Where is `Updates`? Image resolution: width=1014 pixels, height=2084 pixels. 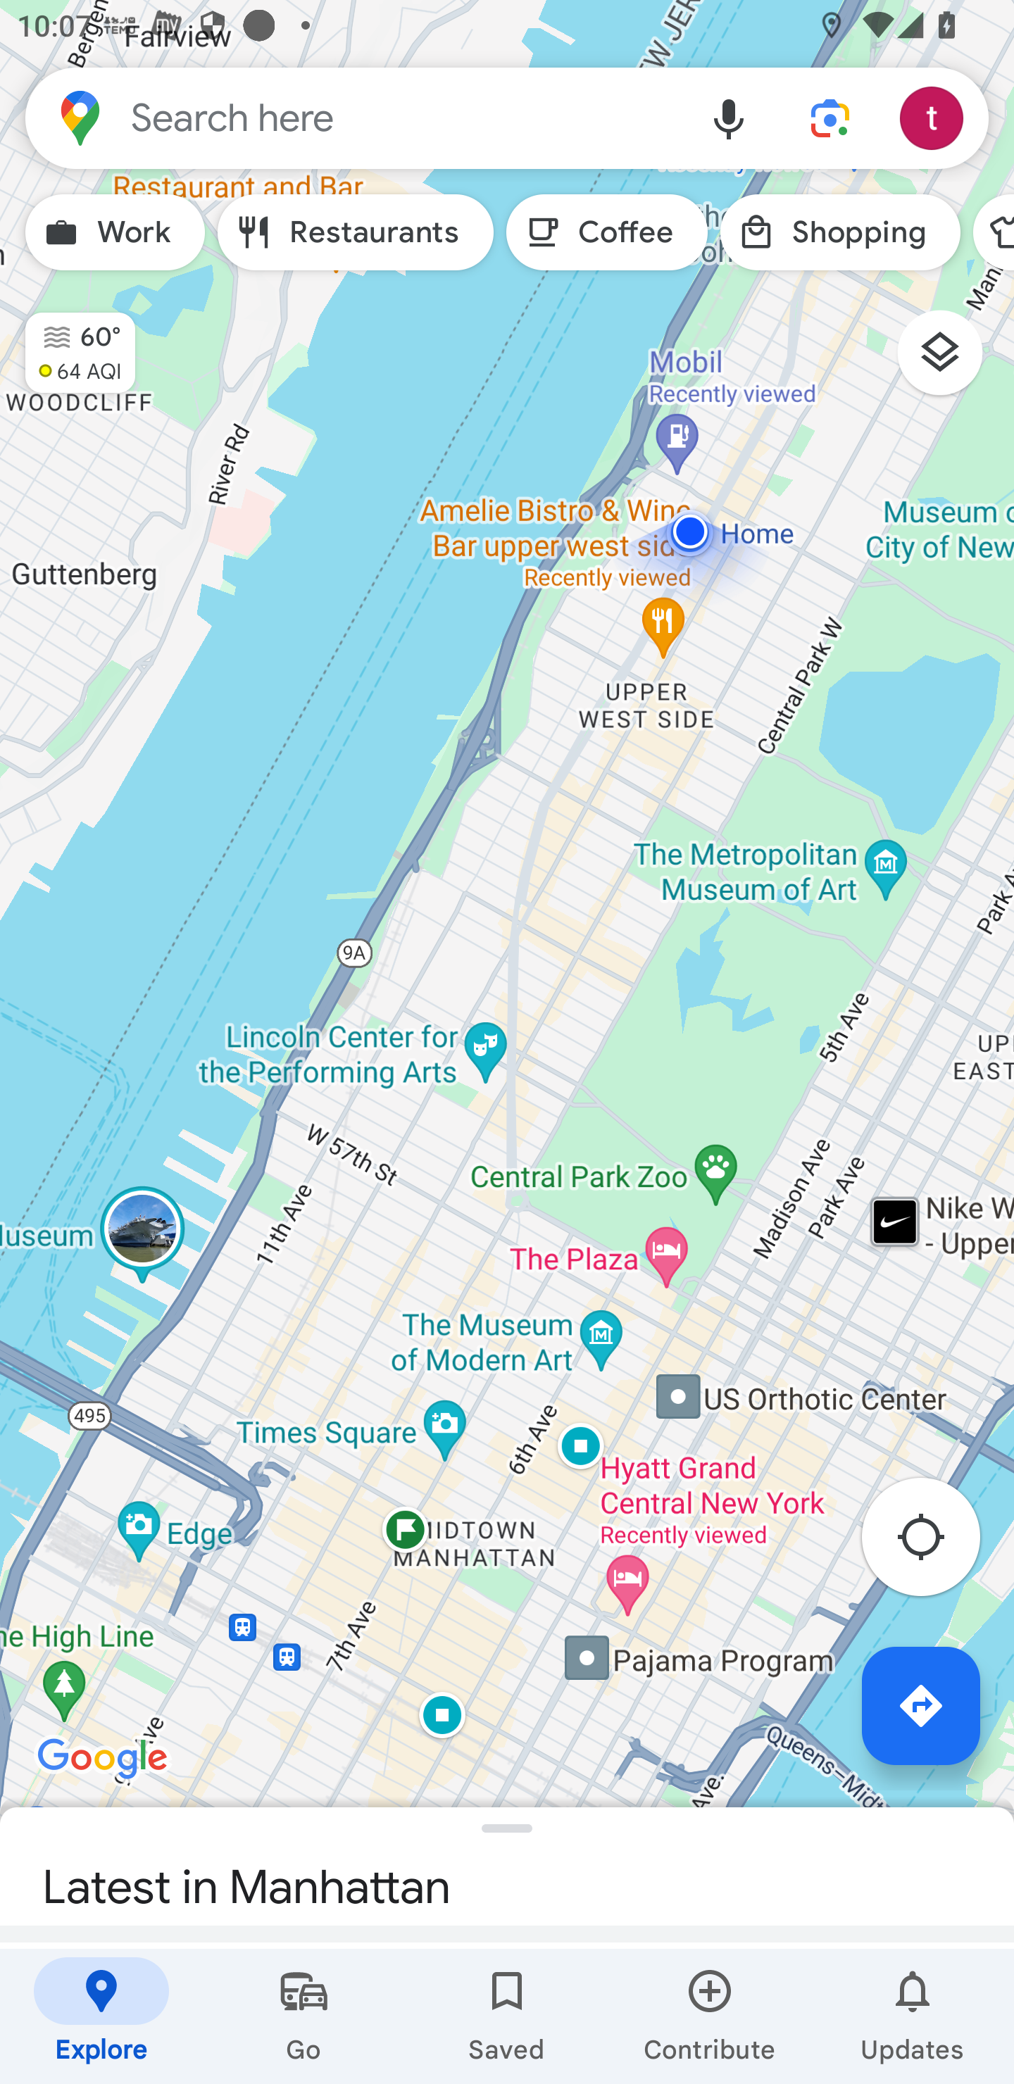
Updates is located at coordinates (913, 2016).